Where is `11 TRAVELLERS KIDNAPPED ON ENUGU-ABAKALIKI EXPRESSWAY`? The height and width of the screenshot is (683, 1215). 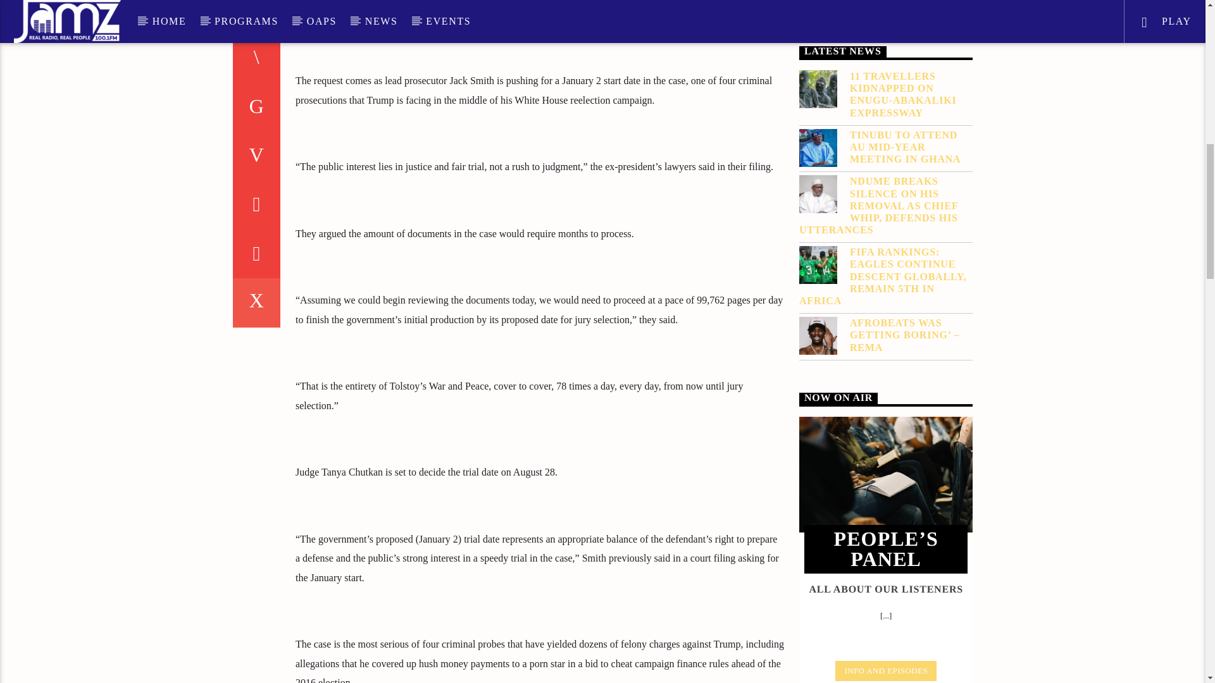 11 TRAVELLERS KIDNAPPED ON ENUGU-ABAKALIKI EXPRESSWAY is located at coordinates (886, 94).